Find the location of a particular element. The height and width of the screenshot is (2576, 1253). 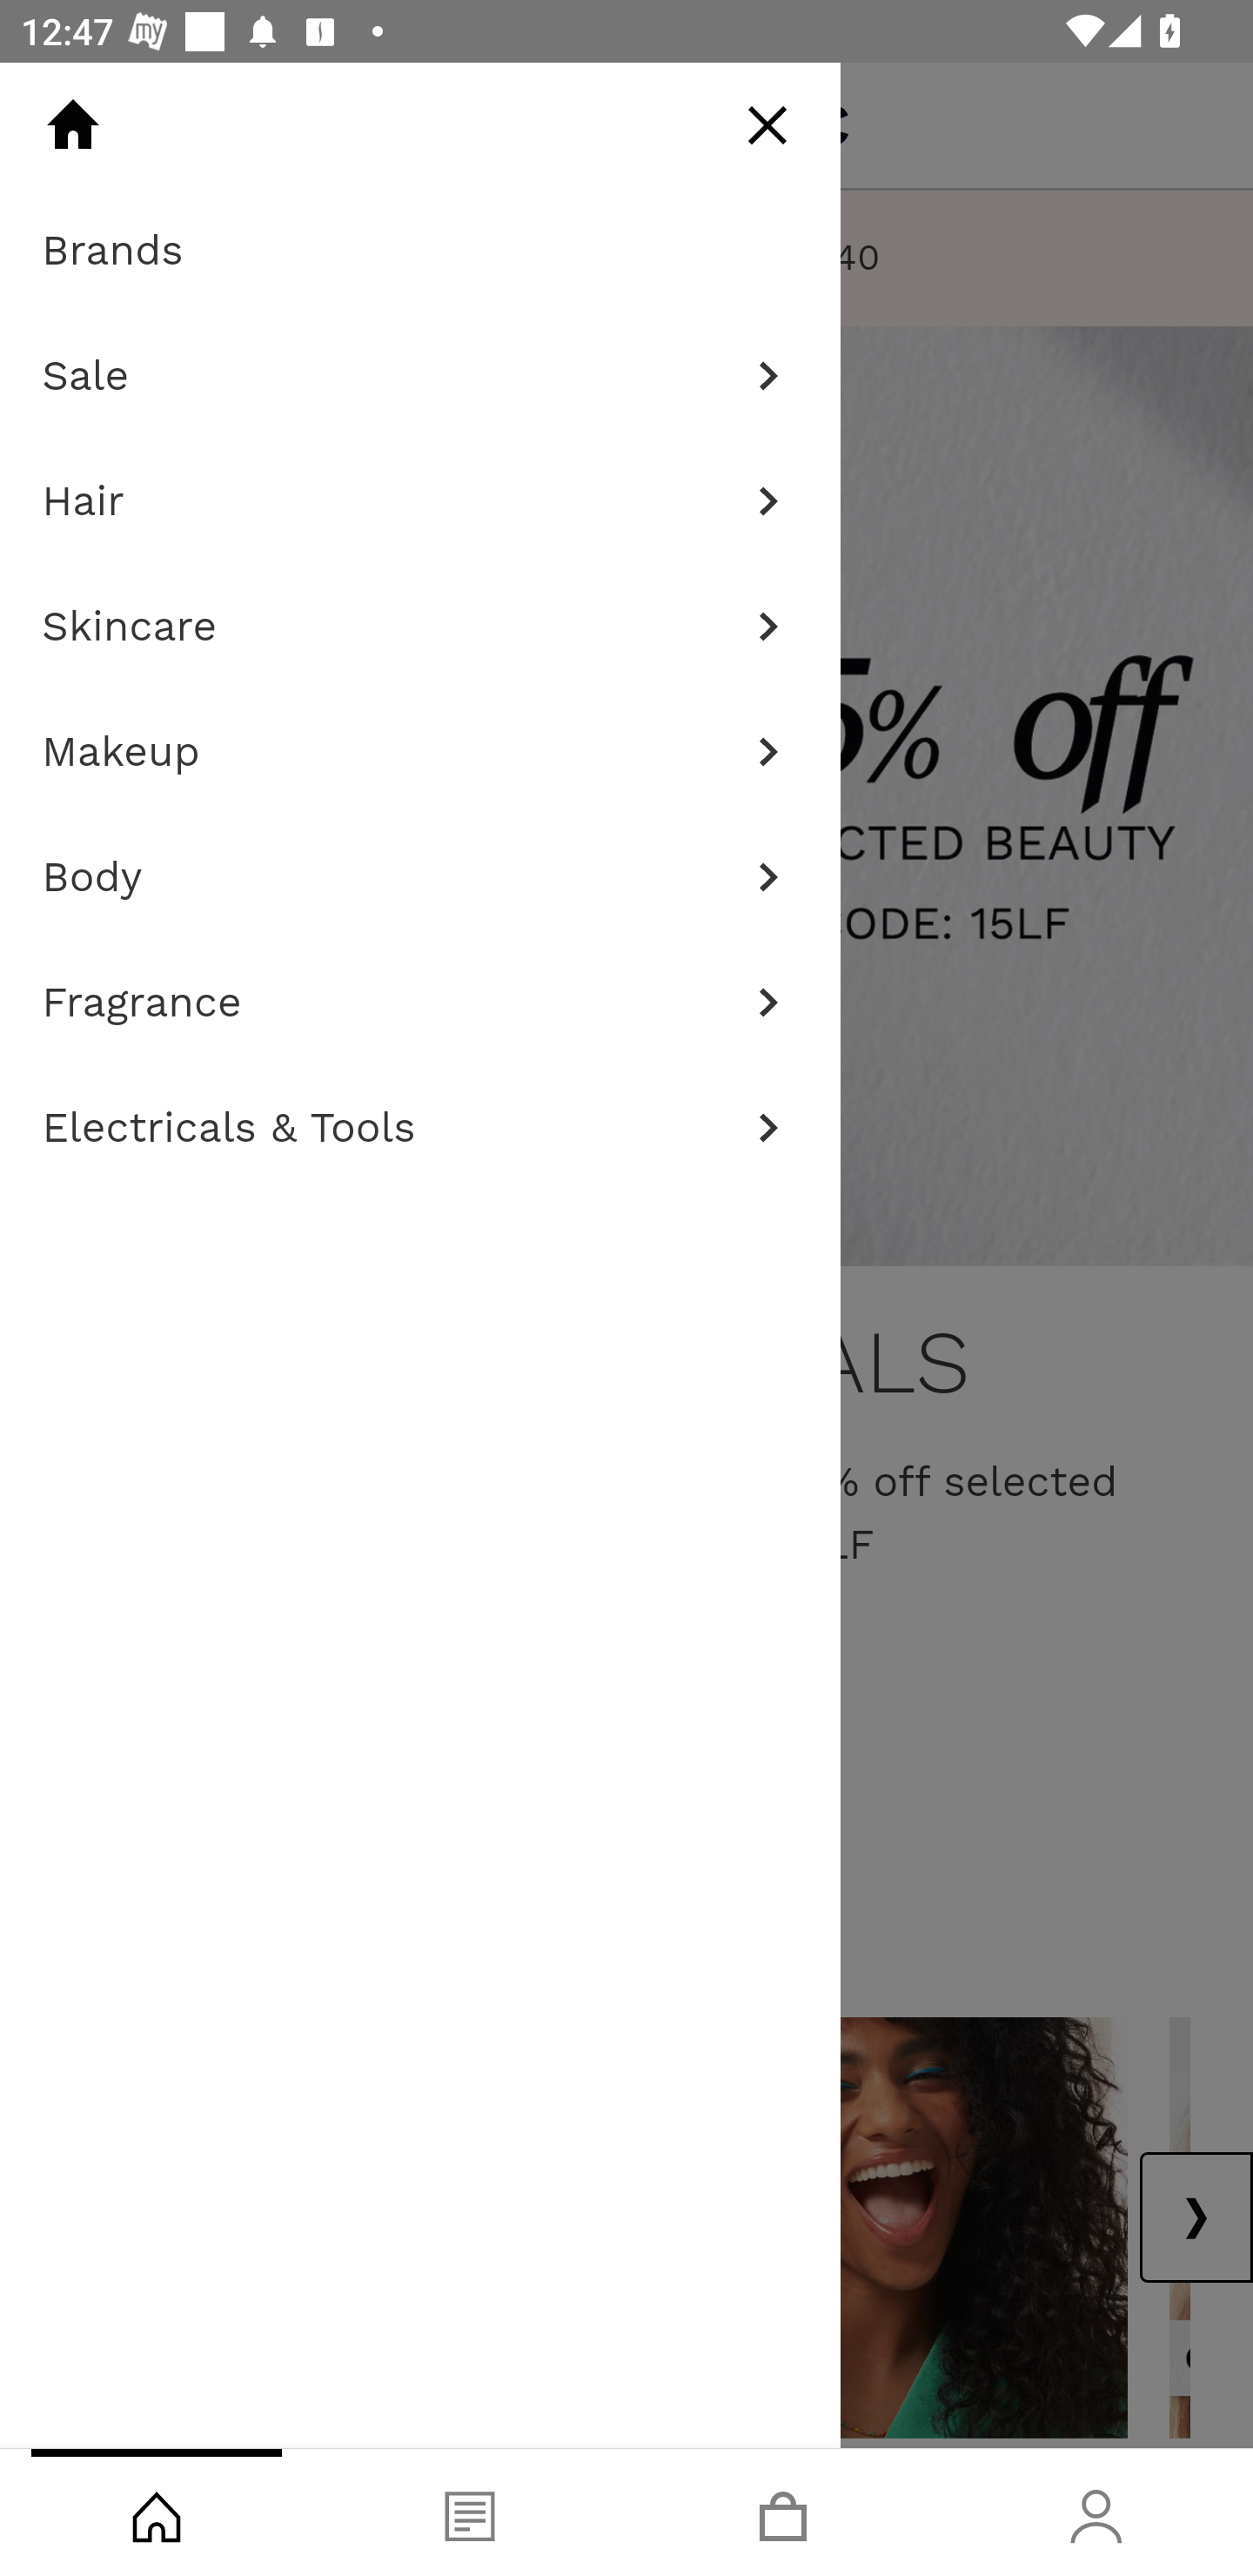

Home is located at coordinates (72, 124).